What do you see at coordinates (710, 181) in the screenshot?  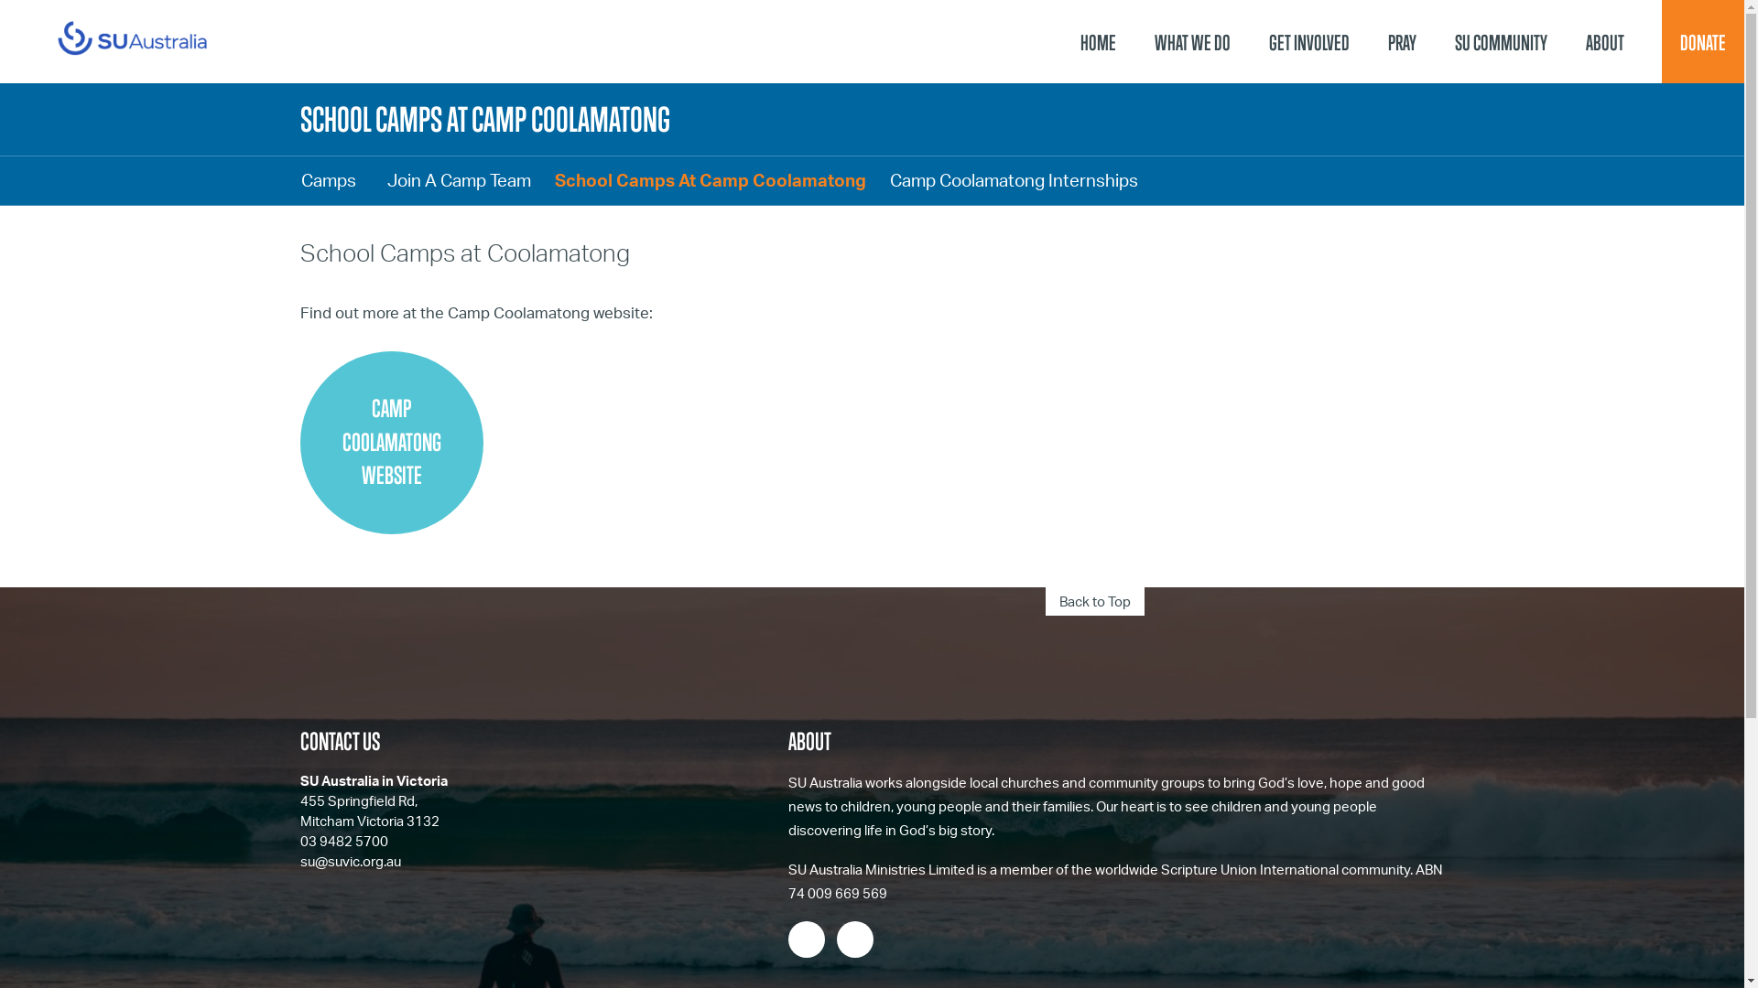 I see `School Camps At Camp Coolamatong` at bounding box center [710, 181].